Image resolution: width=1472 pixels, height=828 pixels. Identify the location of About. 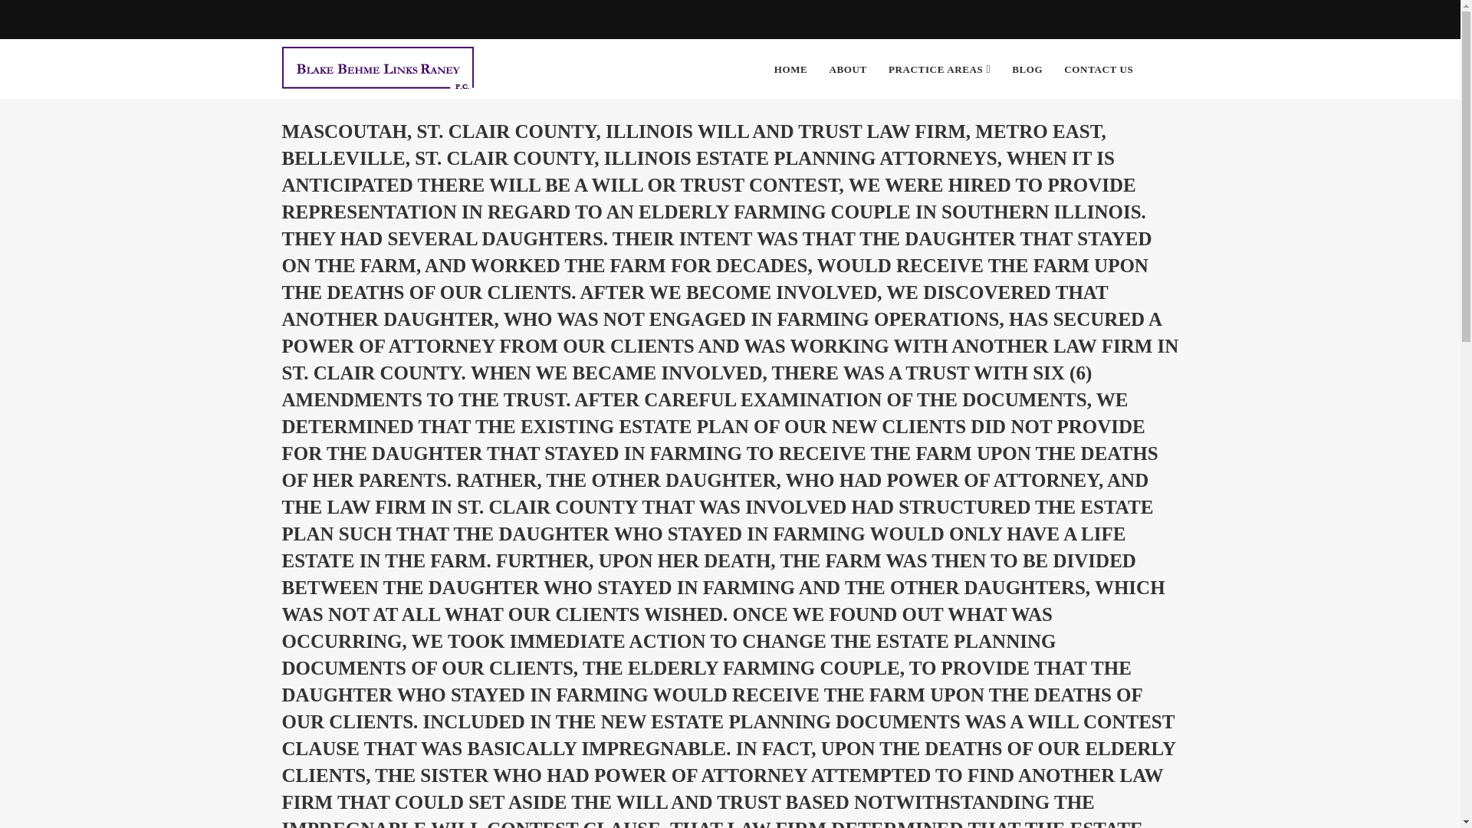
(848, 69).